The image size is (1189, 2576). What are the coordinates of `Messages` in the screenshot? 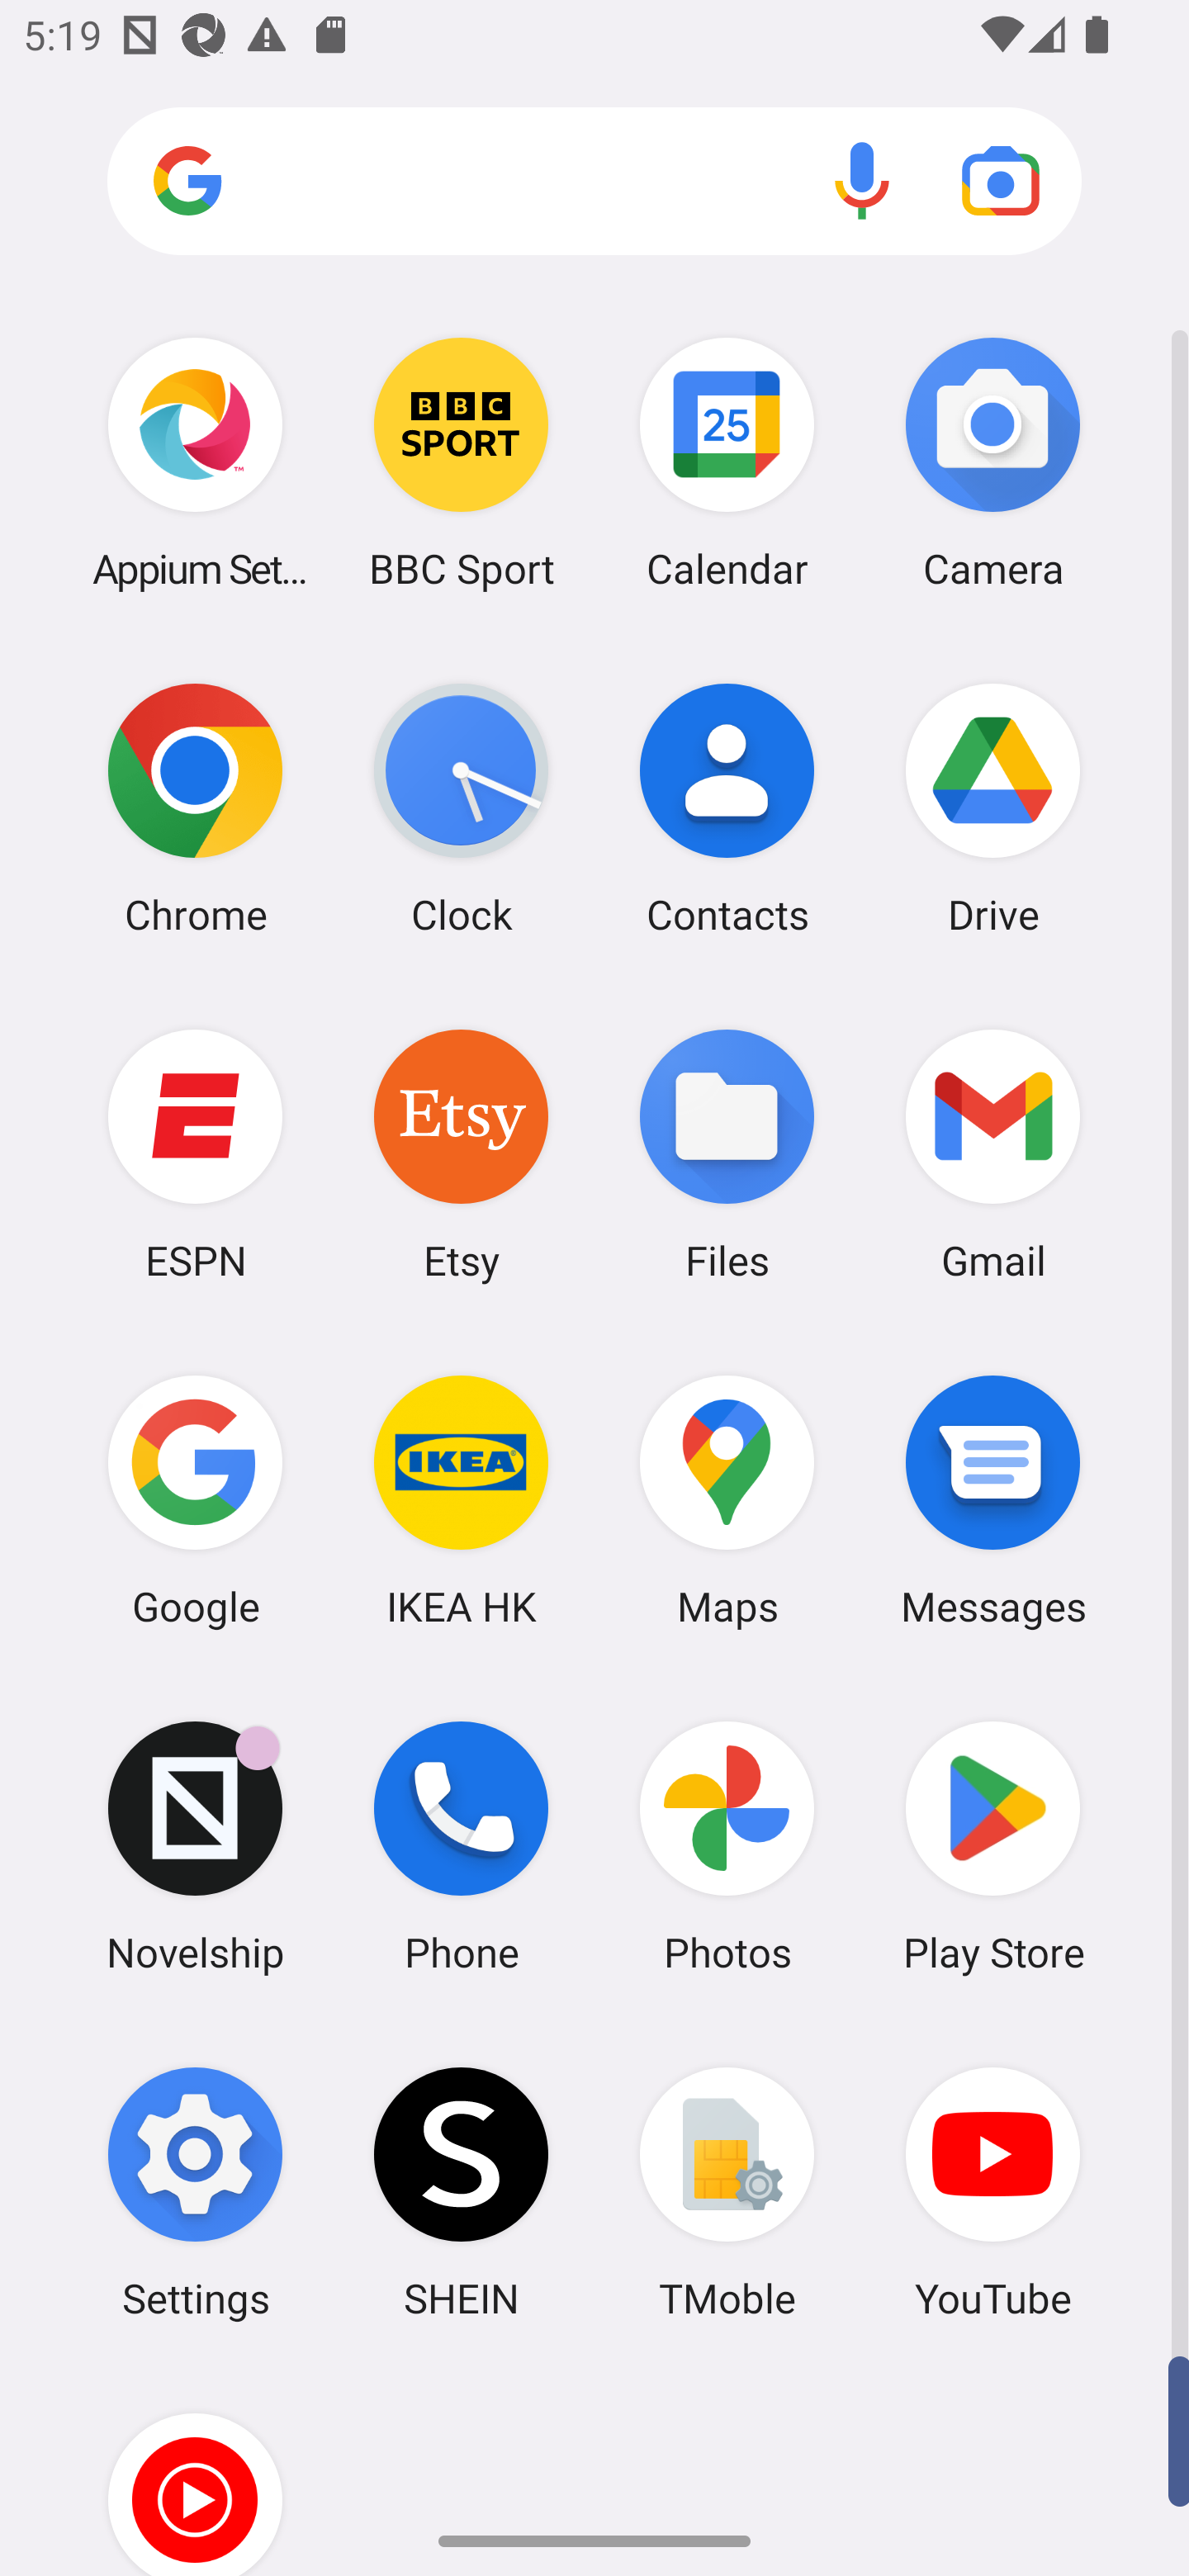 It's located at (992, 1500).